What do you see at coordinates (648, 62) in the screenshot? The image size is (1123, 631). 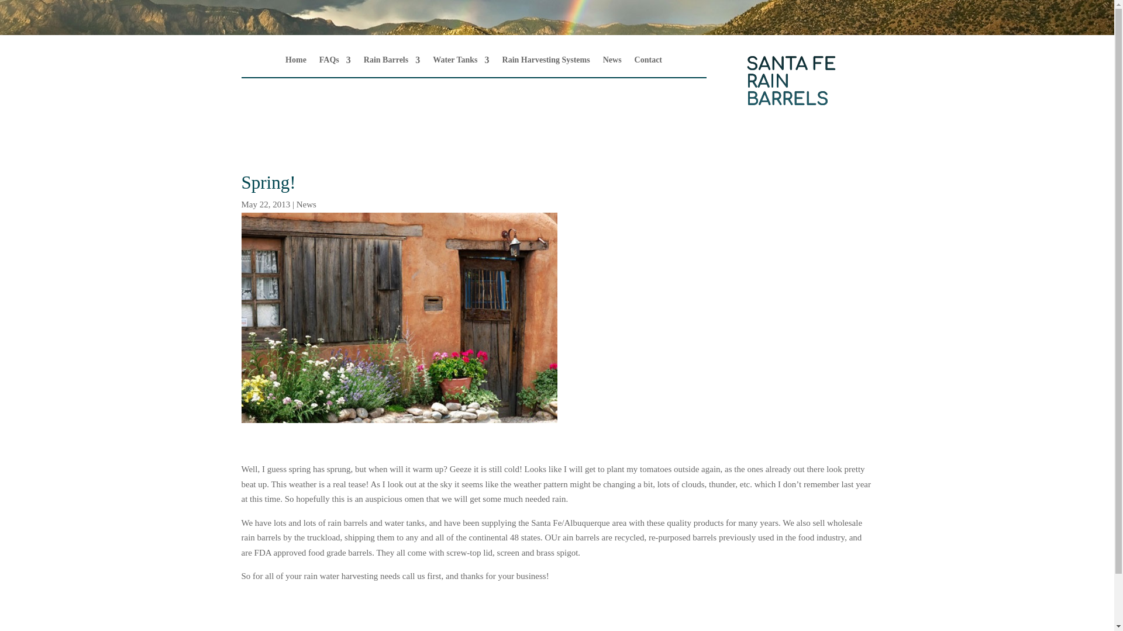 I see `Contact` at bounding box center [648, 62].